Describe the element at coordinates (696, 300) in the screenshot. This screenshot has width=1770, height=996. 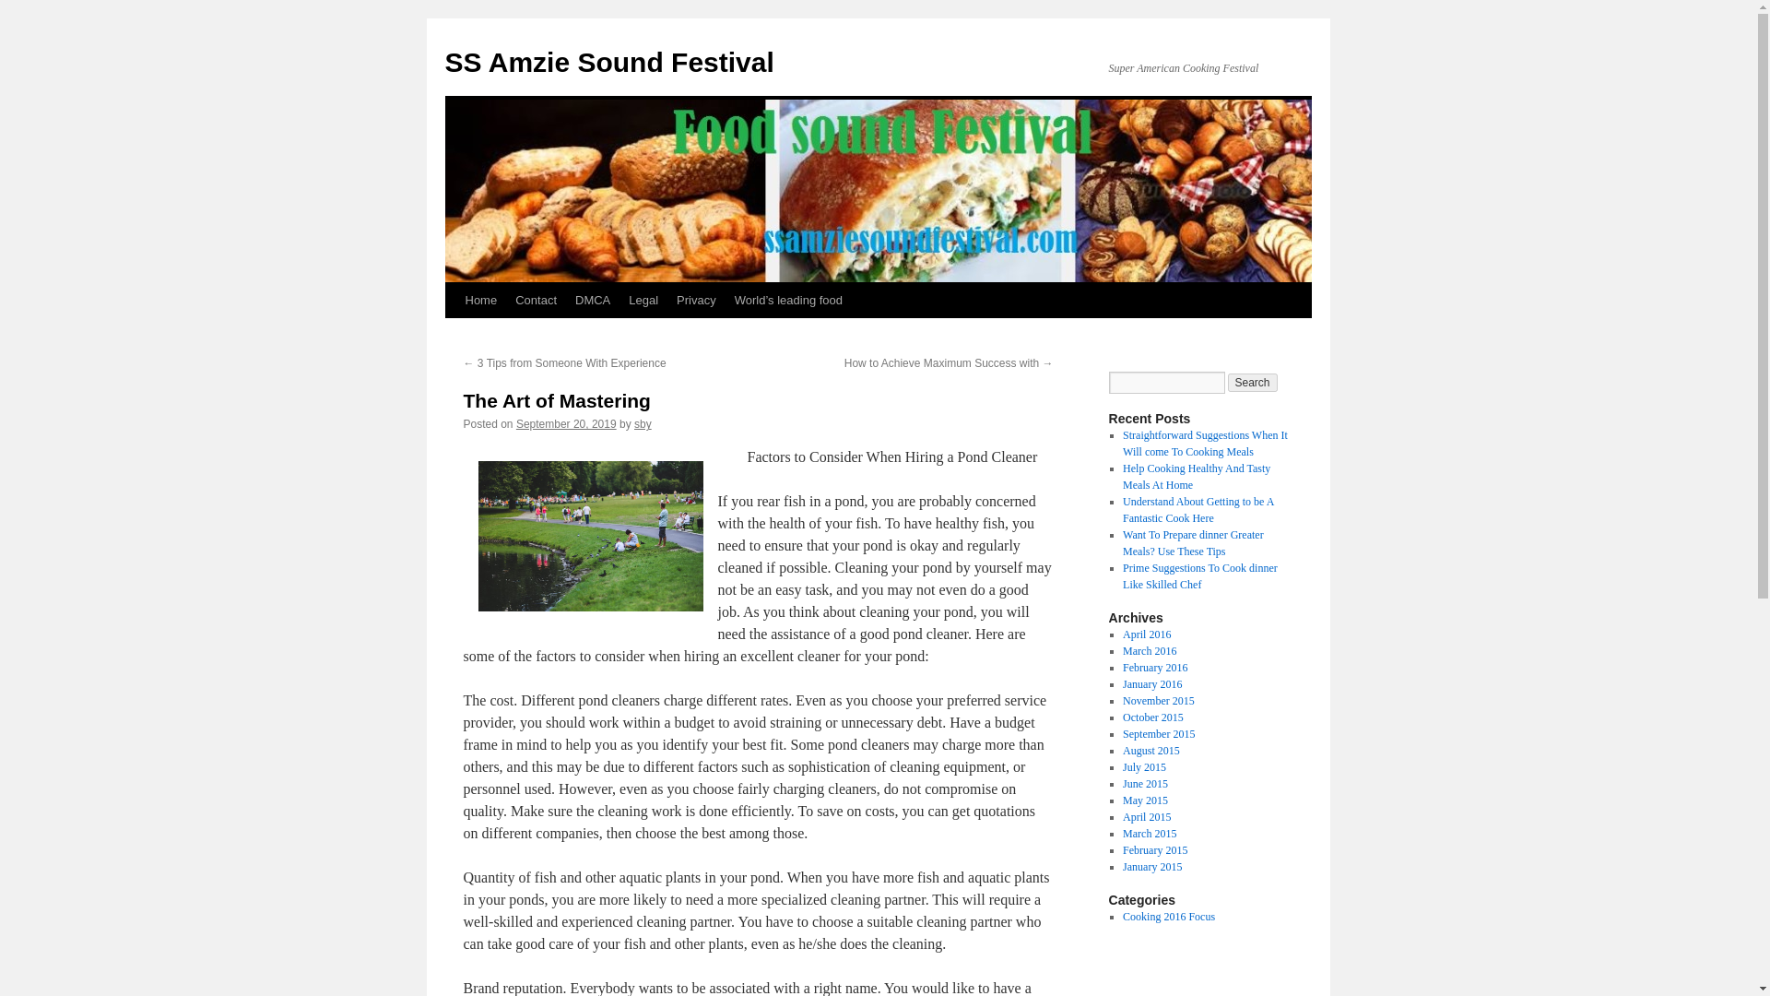
I see `Privacy` at that location.